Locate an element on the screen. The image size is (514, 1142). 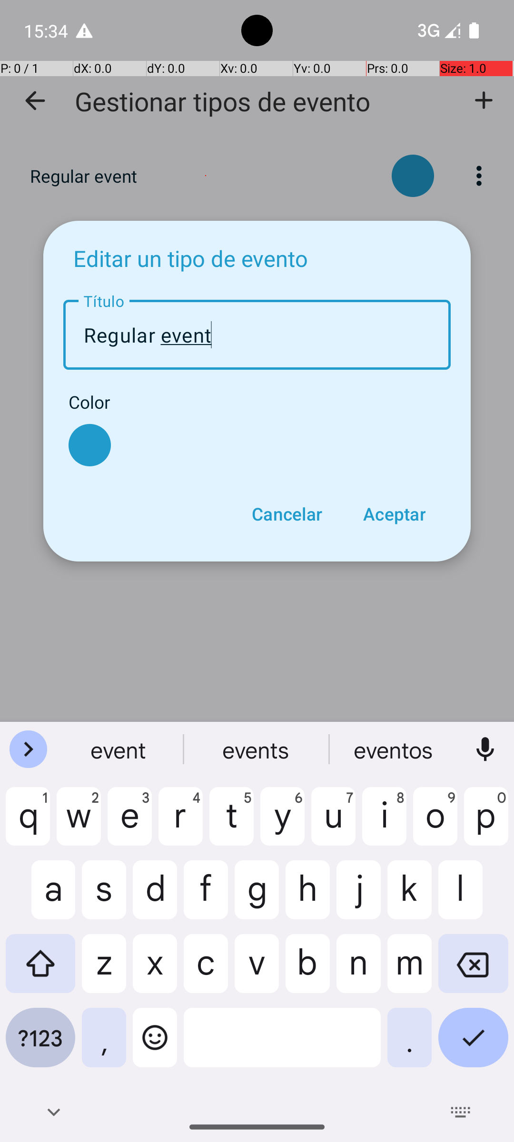
eventos is located at coordinates (395, 749).